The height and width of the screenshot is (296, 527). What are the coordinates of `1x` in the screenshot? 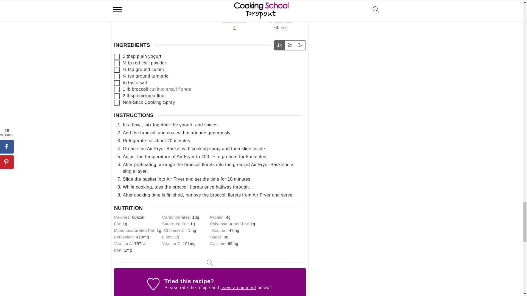 It's located at (279, 45).